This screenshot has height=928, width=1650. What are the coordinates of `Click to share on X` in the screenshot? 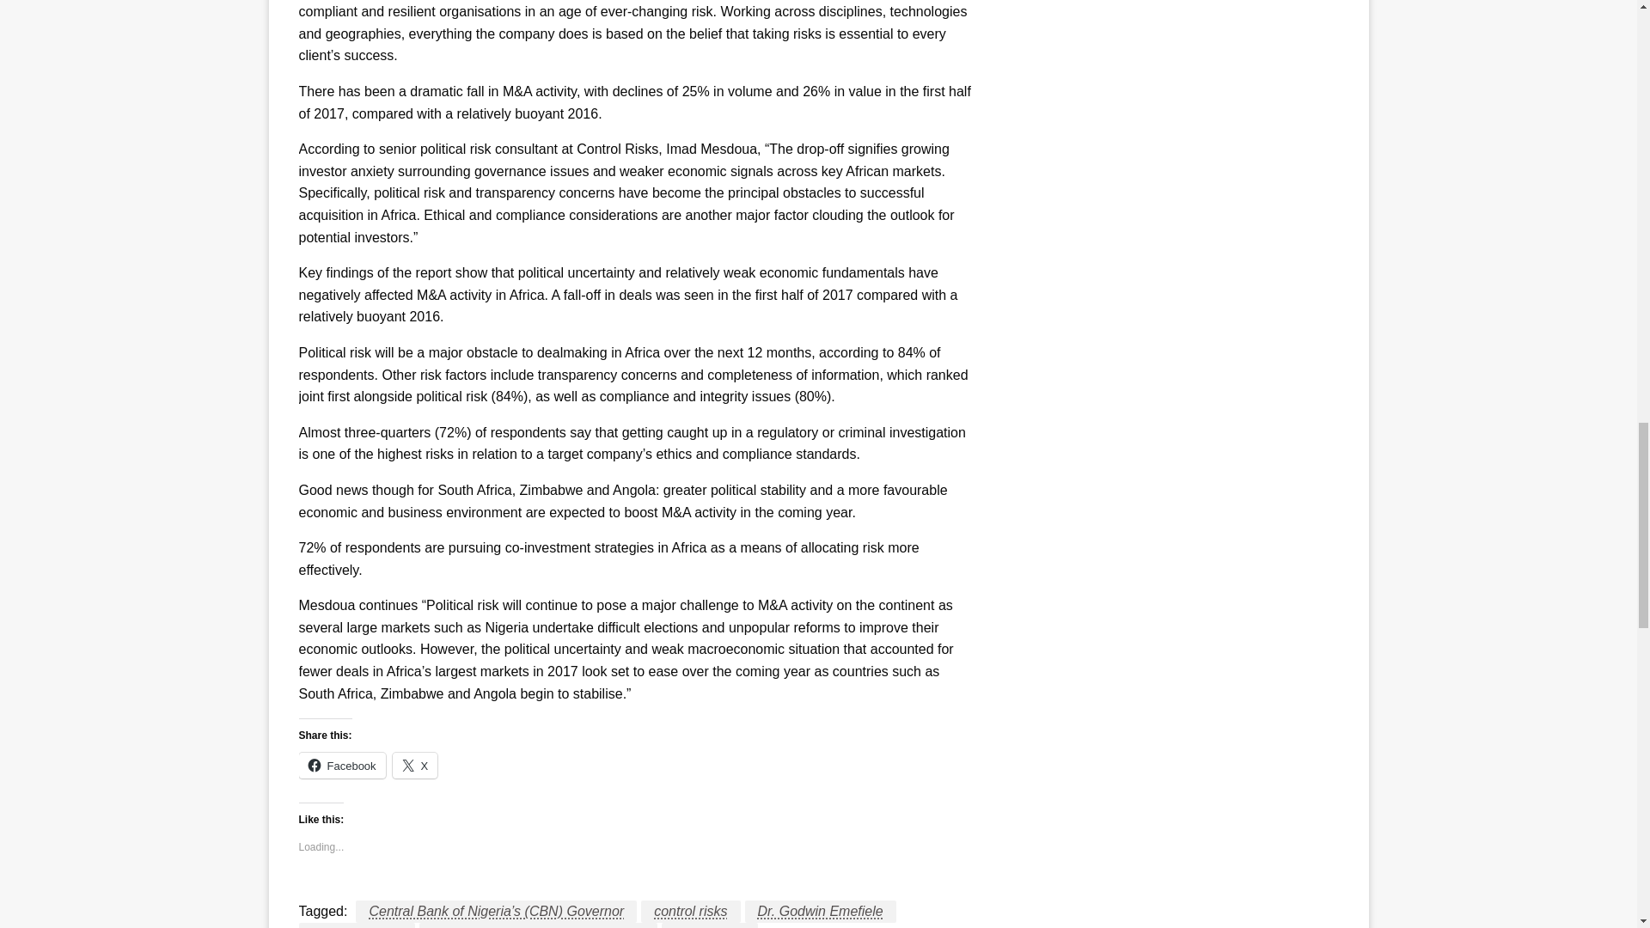 It's located at (415, 765).